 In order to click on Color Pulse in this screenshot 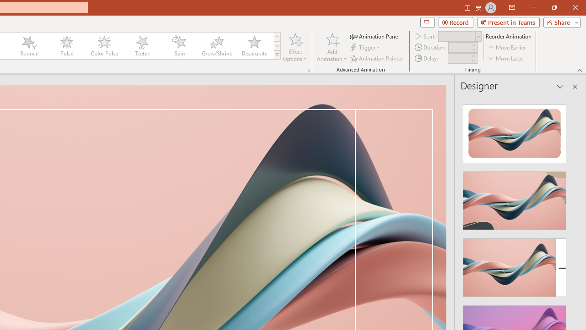, I will do `click(104, 46)`.